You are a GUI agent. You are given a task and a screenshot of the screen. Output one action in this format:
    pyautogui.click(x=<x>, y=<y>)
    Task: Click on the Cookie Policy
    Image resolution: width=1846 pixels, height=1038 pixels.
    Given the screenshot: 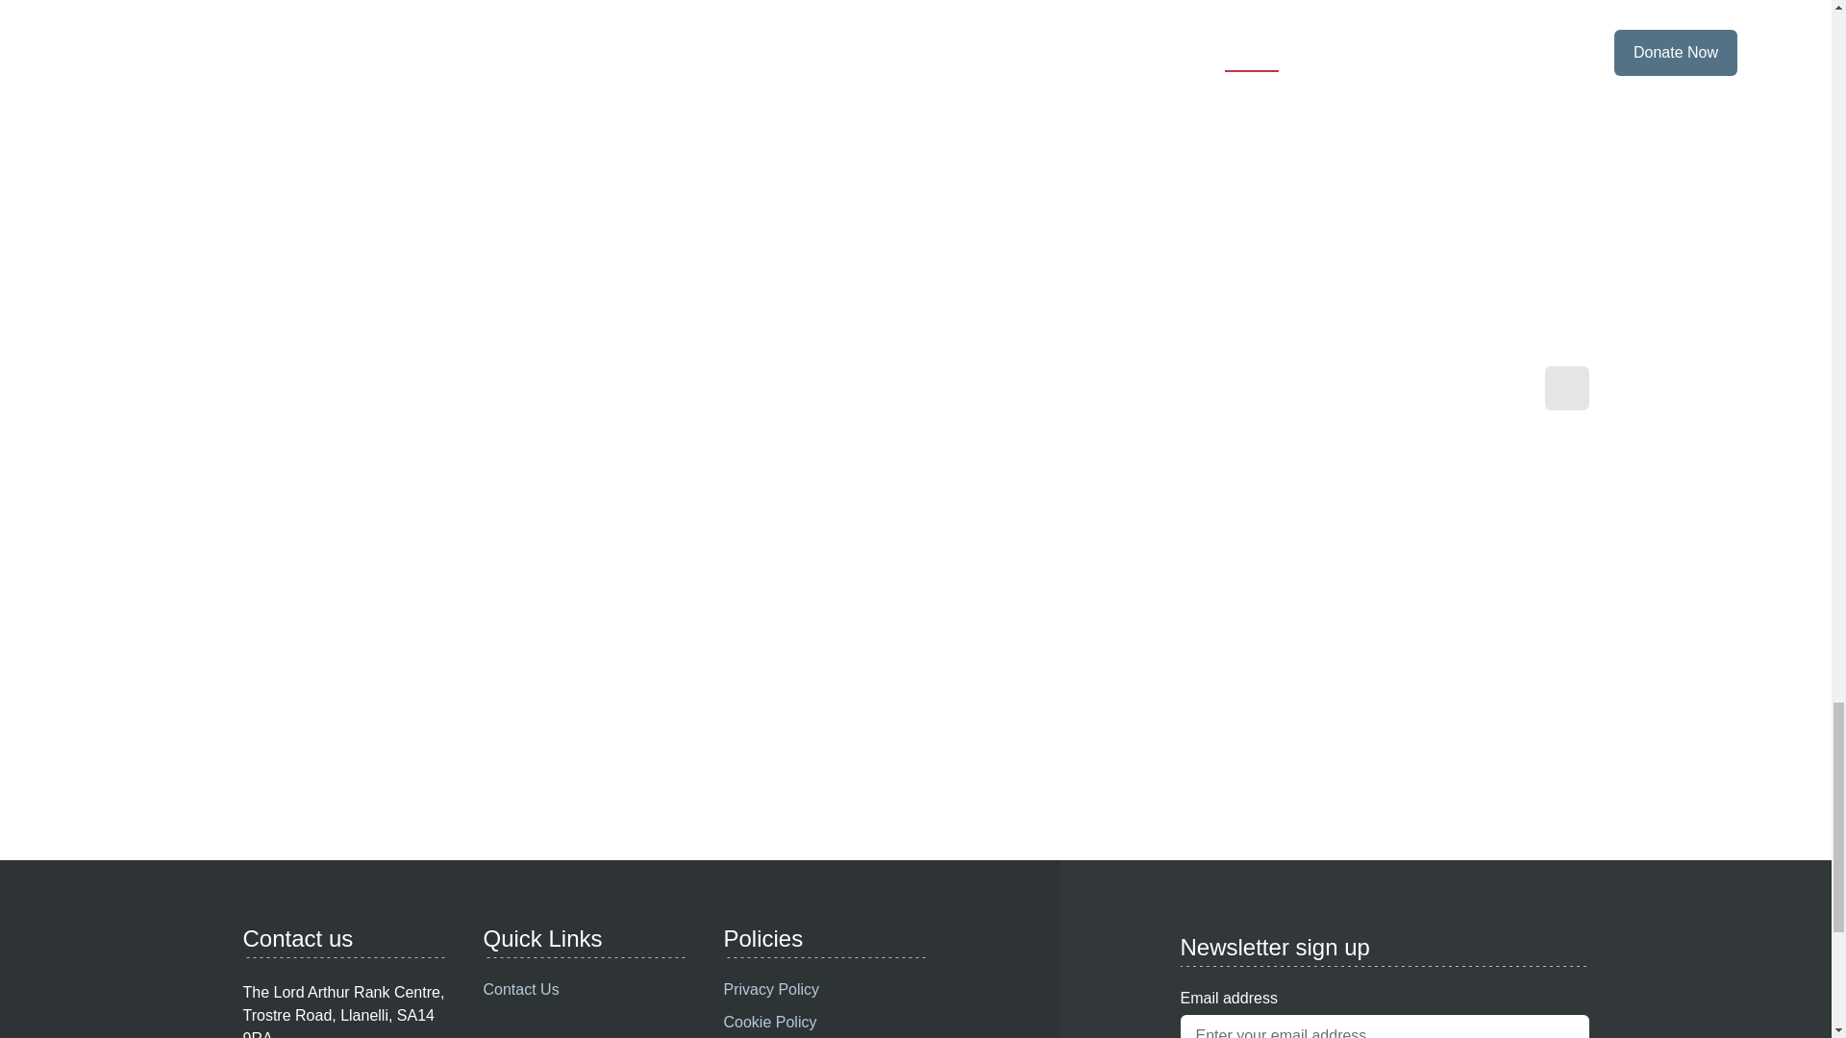 What is the action you would take?
    pyautogui.click(x=823, y=1023)
    